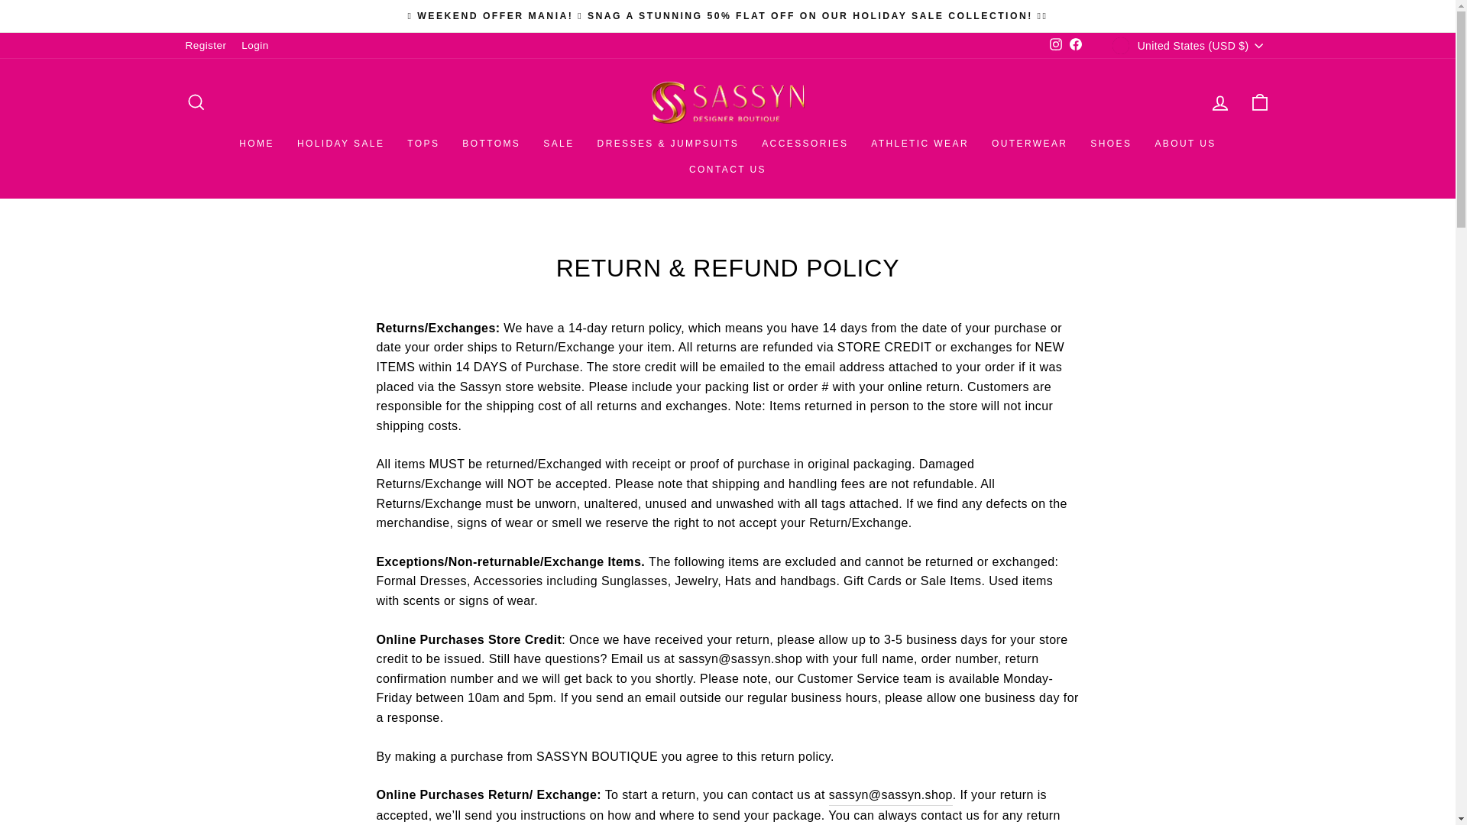 The width and height of the screenshot is (1467, 825). I want to click on ACCOUNT, so click(1219, 102).